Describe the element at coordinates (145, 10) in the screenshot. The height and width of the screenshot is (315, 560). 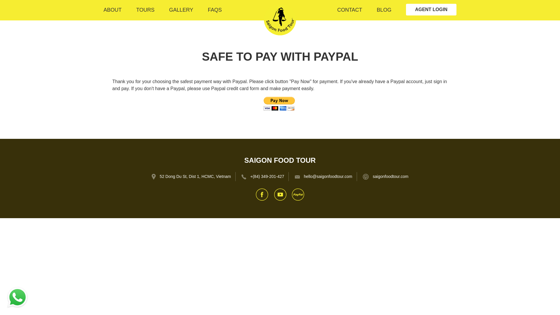
I see `TOURS` at that location.